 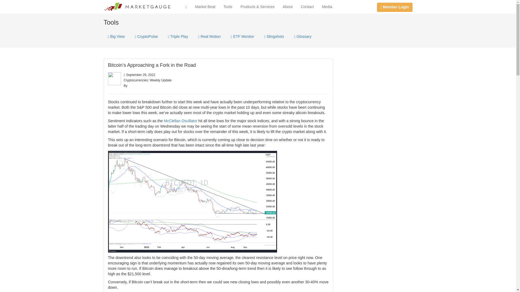 What do you see at coordinates (178, 36) in the screenshot?
I see `Triple Play` at bounding box center [178, 36].